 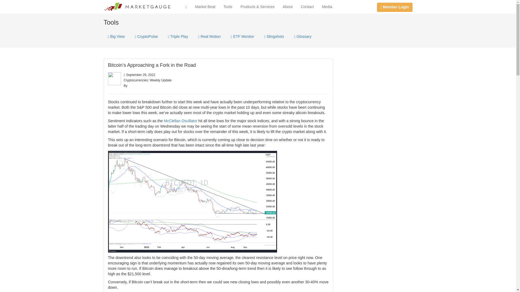 What do you see at coordinates (178, 36) in the screenshot?
I see `Triple Play` at bounding box center [178, 36].